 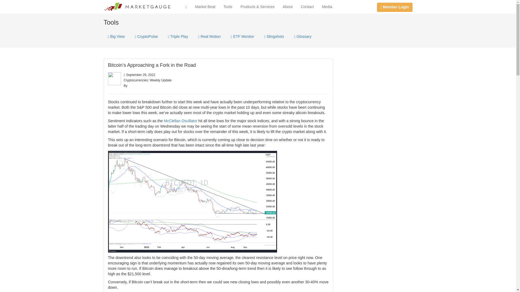 What do you see at coordinates (178, 36) in the screenshot?
I see `Triple Play` at bounding box center [178, 36].